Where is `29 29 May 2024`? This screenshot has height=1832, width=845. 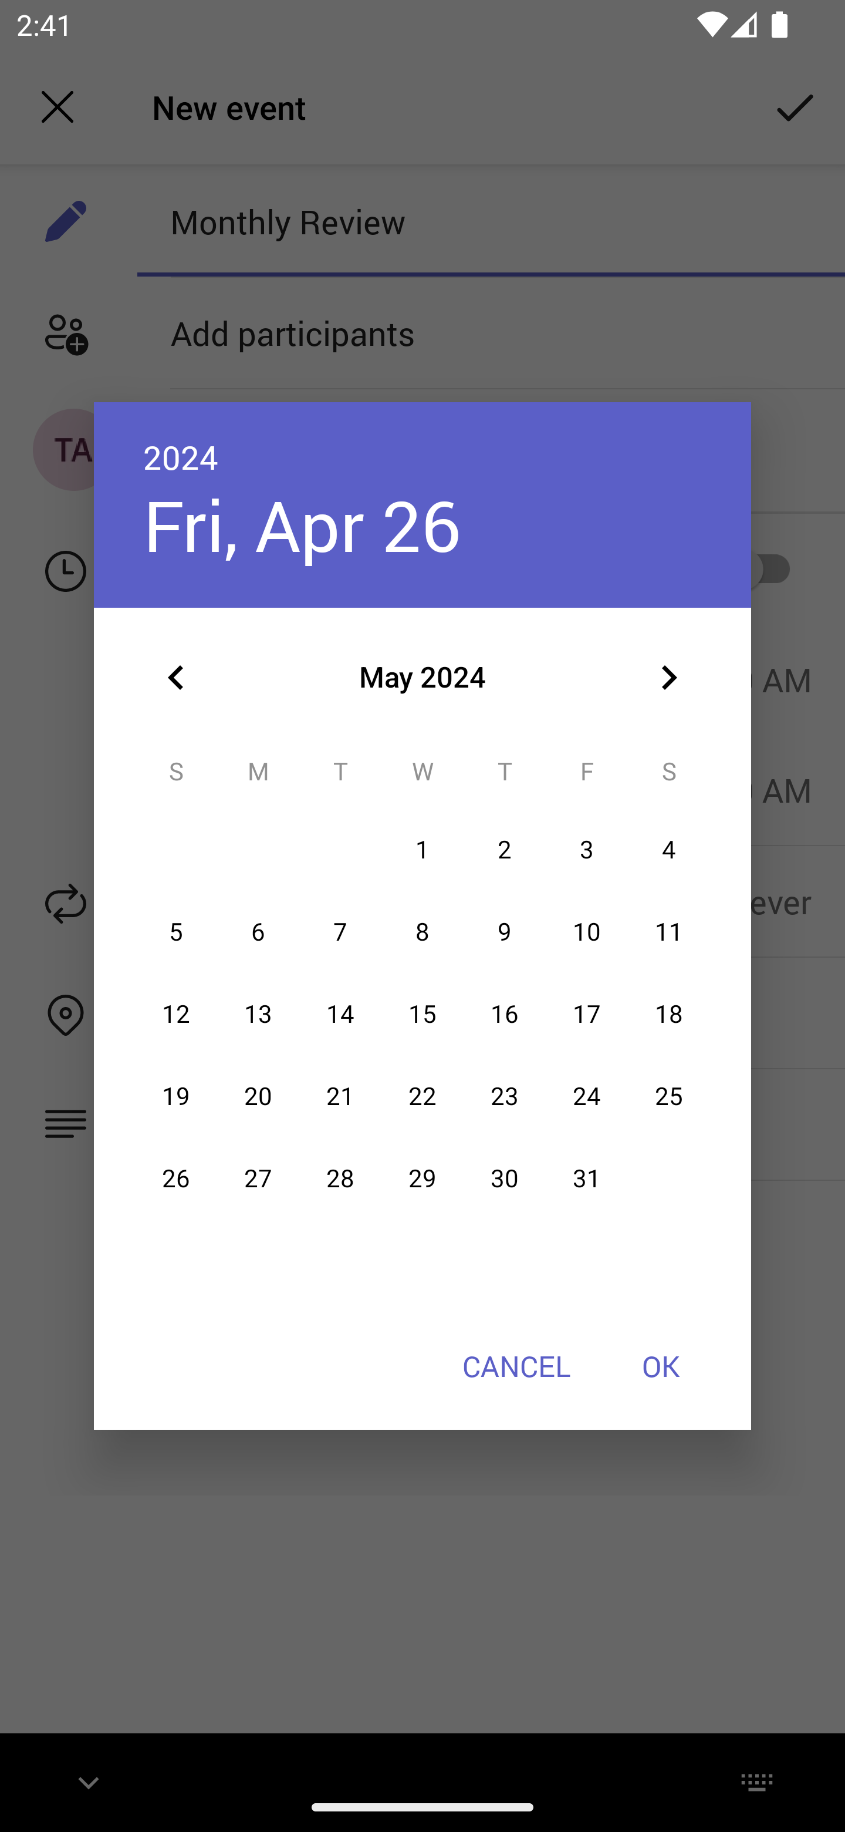 29 29 May 2024 is located at coordinates (422, 1178).